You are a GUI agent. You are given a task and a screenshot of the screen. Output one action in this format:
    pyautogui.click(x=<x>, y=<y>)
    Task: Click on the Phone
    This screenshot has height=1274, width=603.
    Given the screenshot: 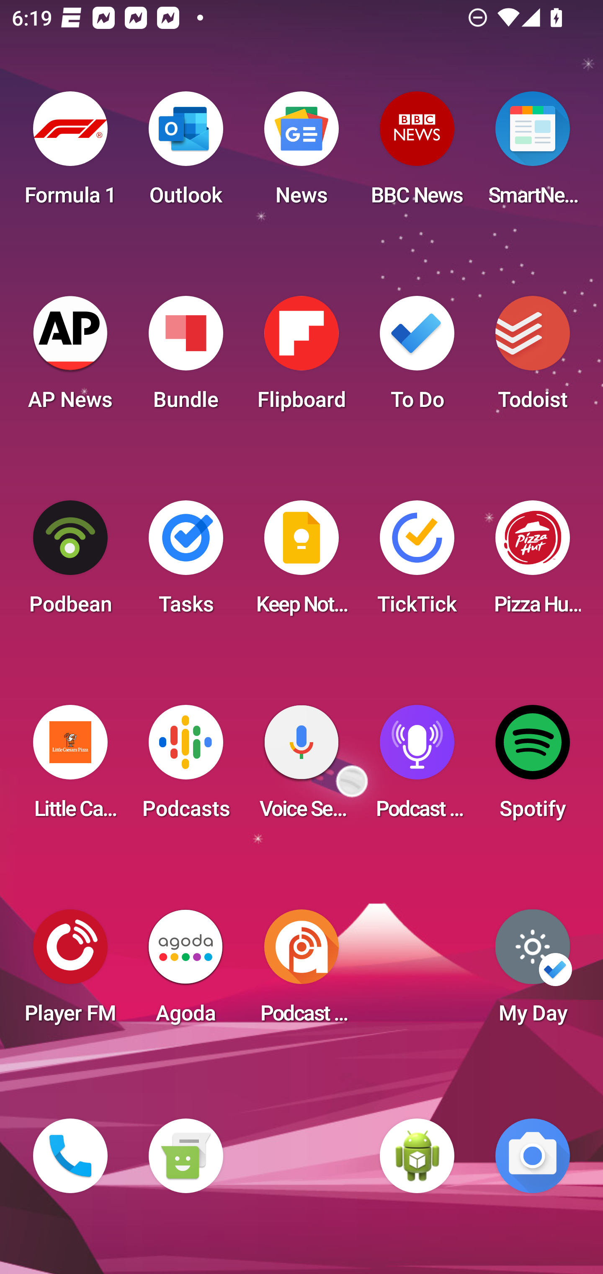 What is the action you would take?
    pyautogui.click(x=70, y=1156)
    